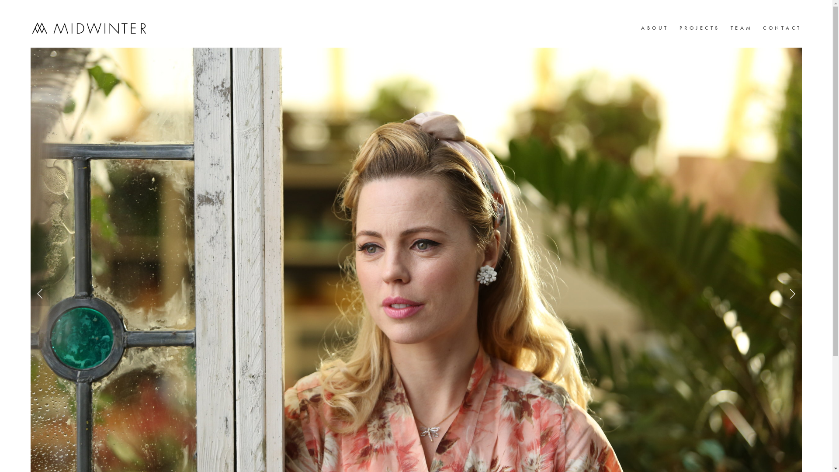 The width and height of the screenshot is (839, 472). I want to click on PROJECTS, so click(700, 28).